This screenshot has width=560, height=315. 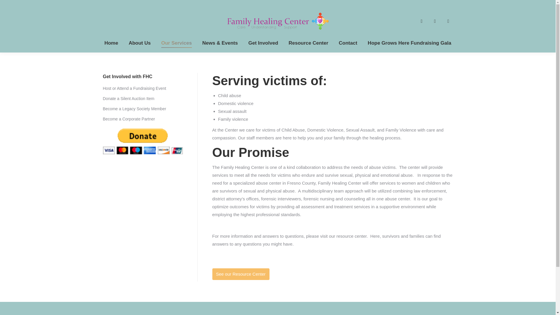 What do you see at coordinates (348, 43) in the screenshot?
I see `Contact` at bounding box center [348, 43].